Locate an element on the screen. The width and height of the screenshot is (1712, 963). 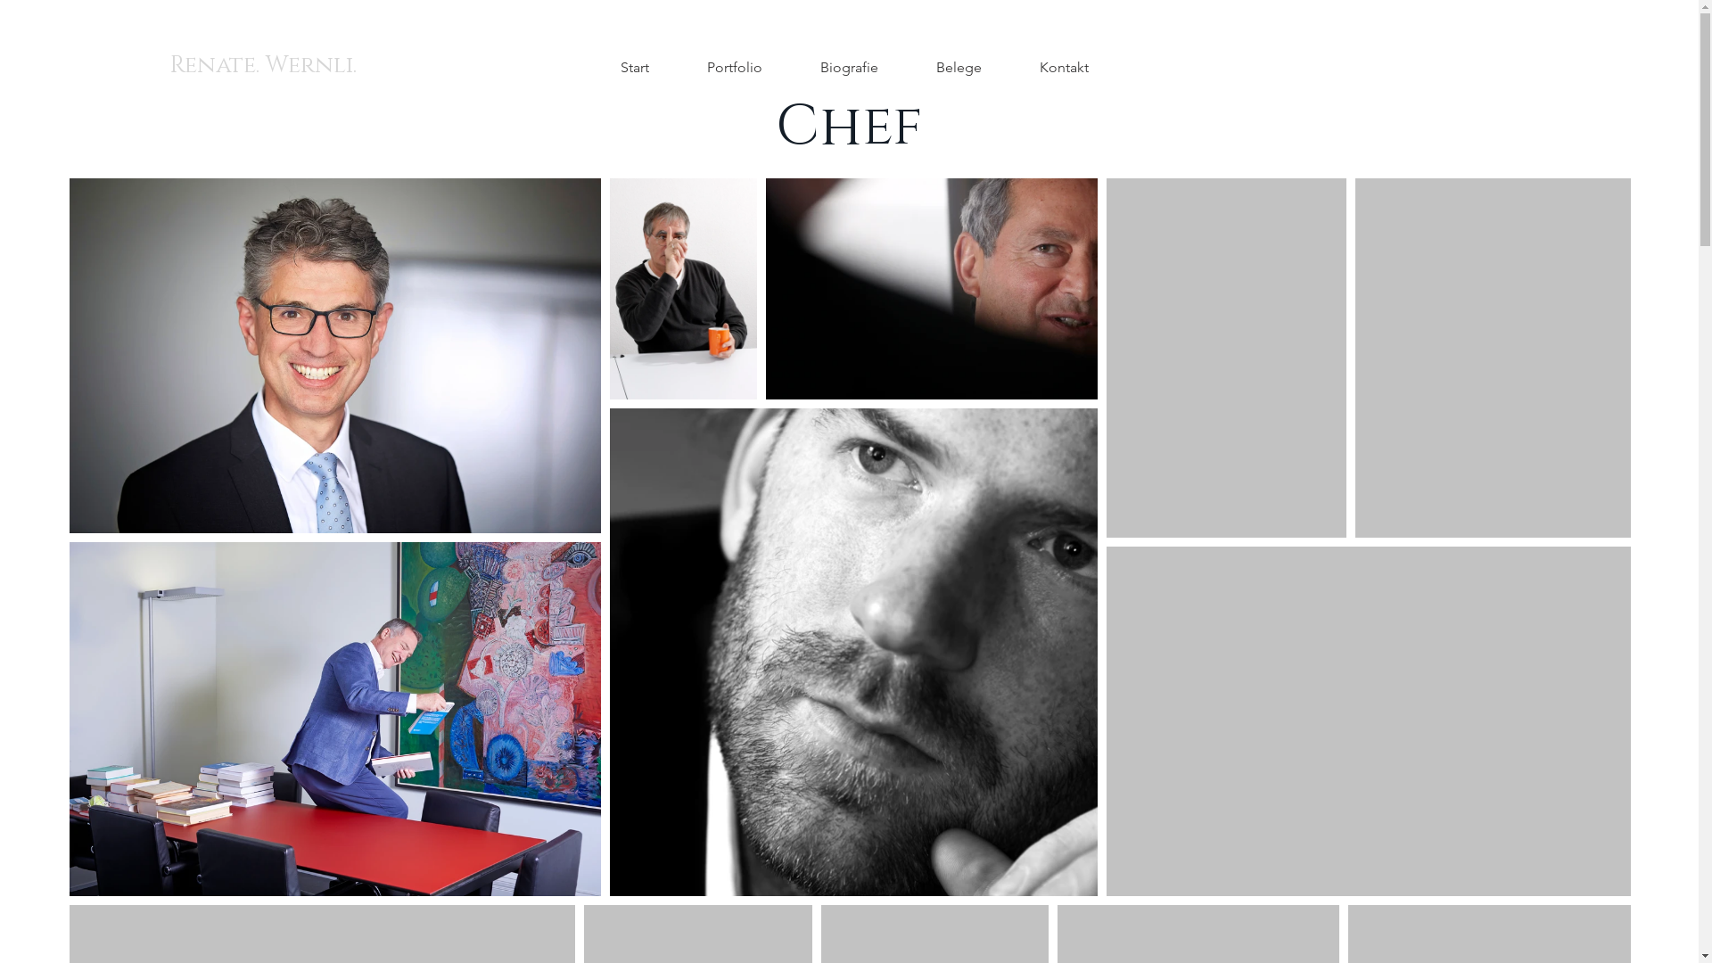
Renate. Wernli. is located at coordinates (263, 66).